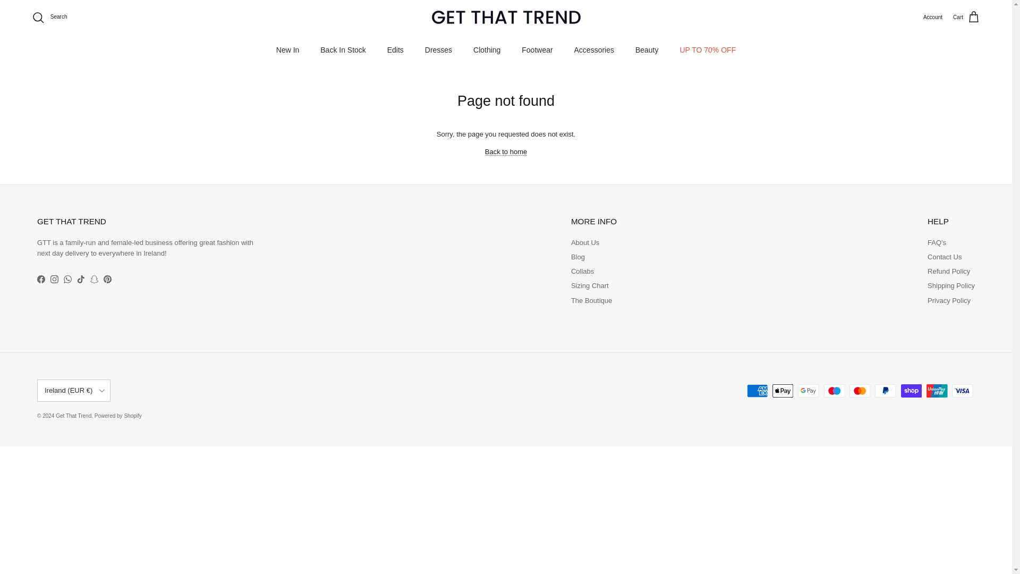 This screenshot has height=574, width=1020. What do you see at coordinates (506, 17) in the screenshot?
I see `Get That Trend` at bounding box center [506, 17].